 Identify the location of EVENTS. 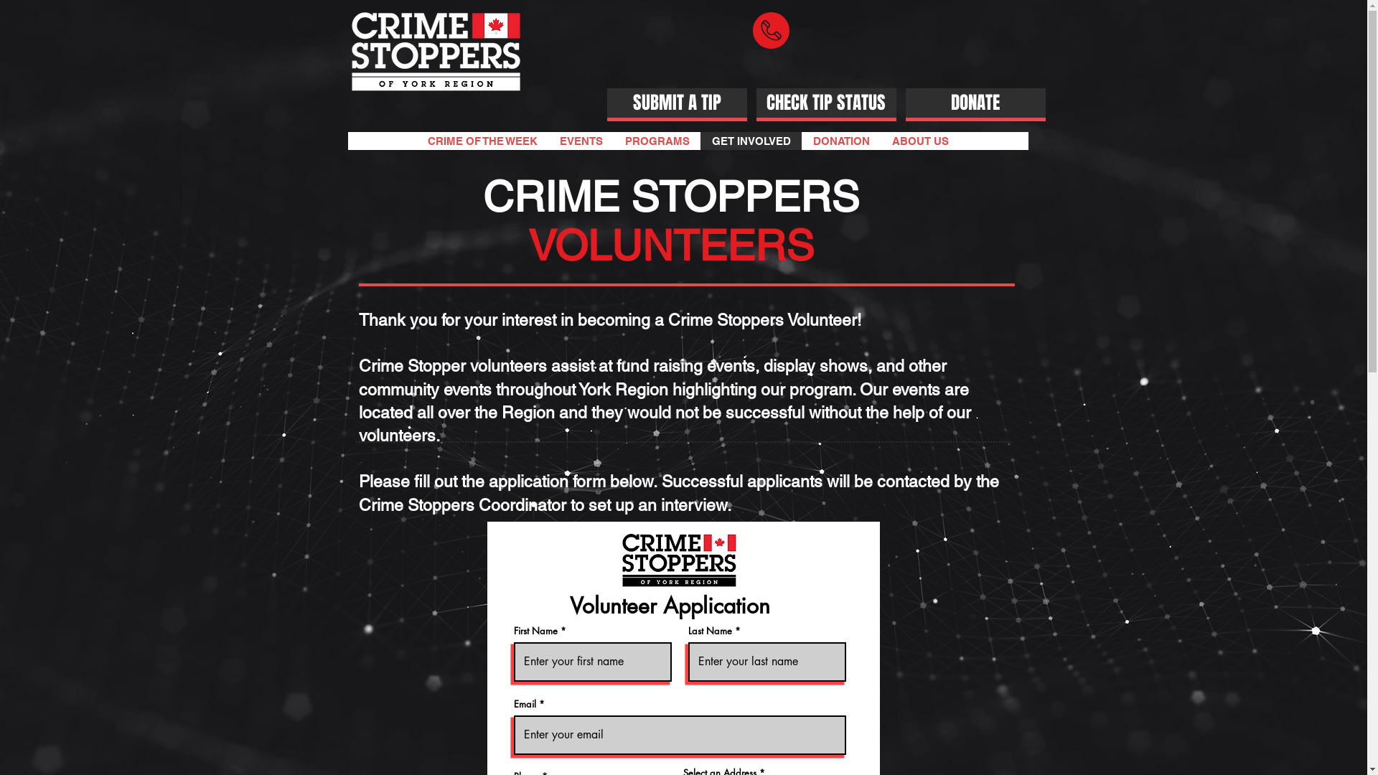
(581, 141).